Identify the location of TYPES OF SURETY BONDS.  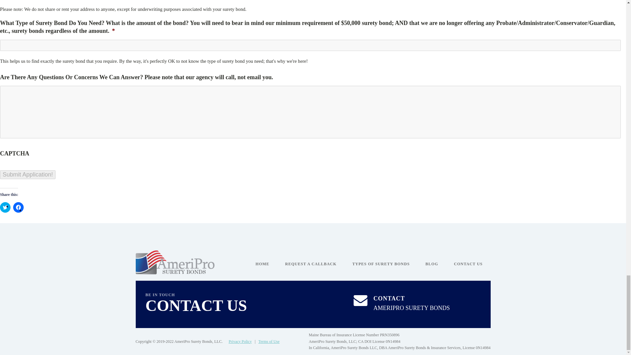
(240, 342).